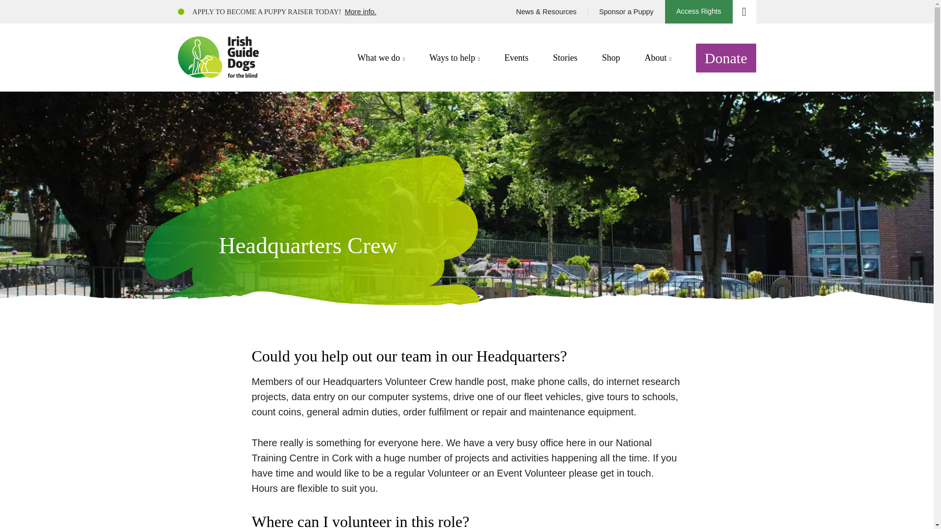  I want to click on Donate, so click(726, 57).